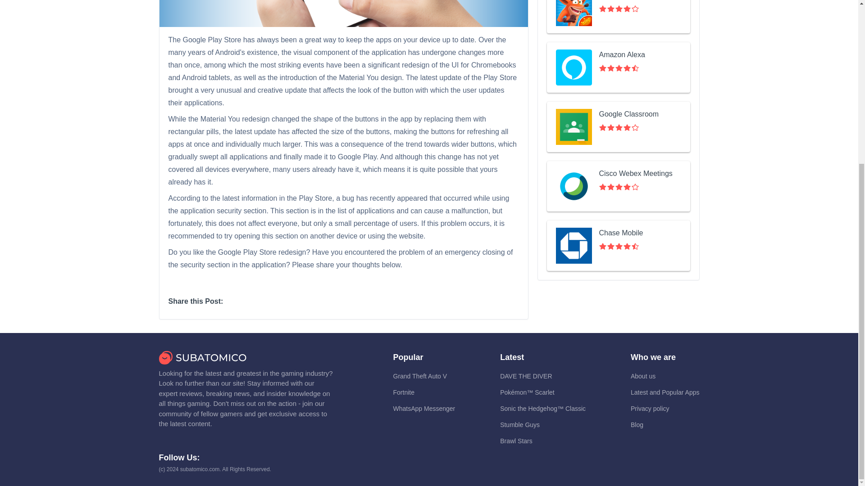 Image resolution: width=865 pixels, height=486 pixels. What do you see at coordinates (423, 408) in the screenshot?
I see `WhatsApp Messenger` at bounding box center [423, 408].